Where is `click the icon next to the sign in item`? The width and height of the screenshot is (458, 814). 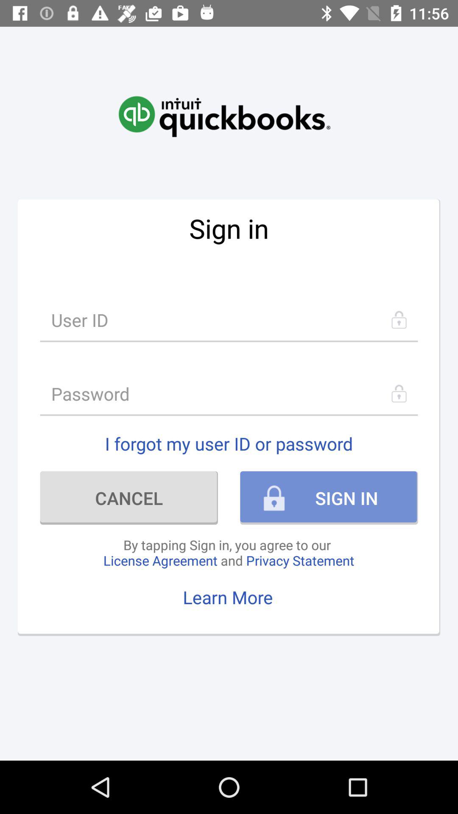 click the icon next to the sign in item is located at coordinates (129, 498).